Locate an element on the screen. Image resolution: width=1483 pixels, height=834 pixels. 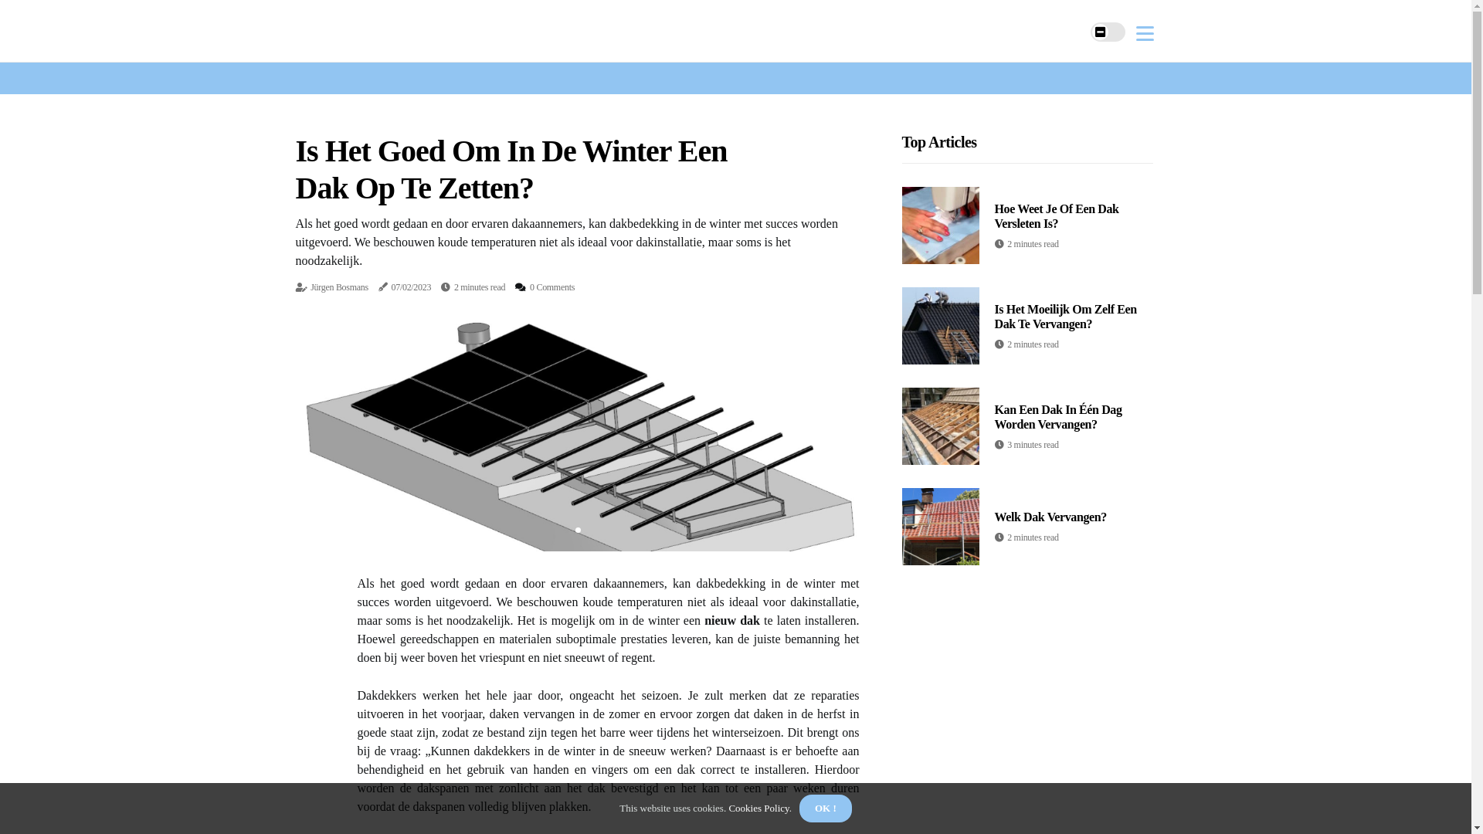
Welk Dak Vervangen? is located at coordinates (1050, 517).